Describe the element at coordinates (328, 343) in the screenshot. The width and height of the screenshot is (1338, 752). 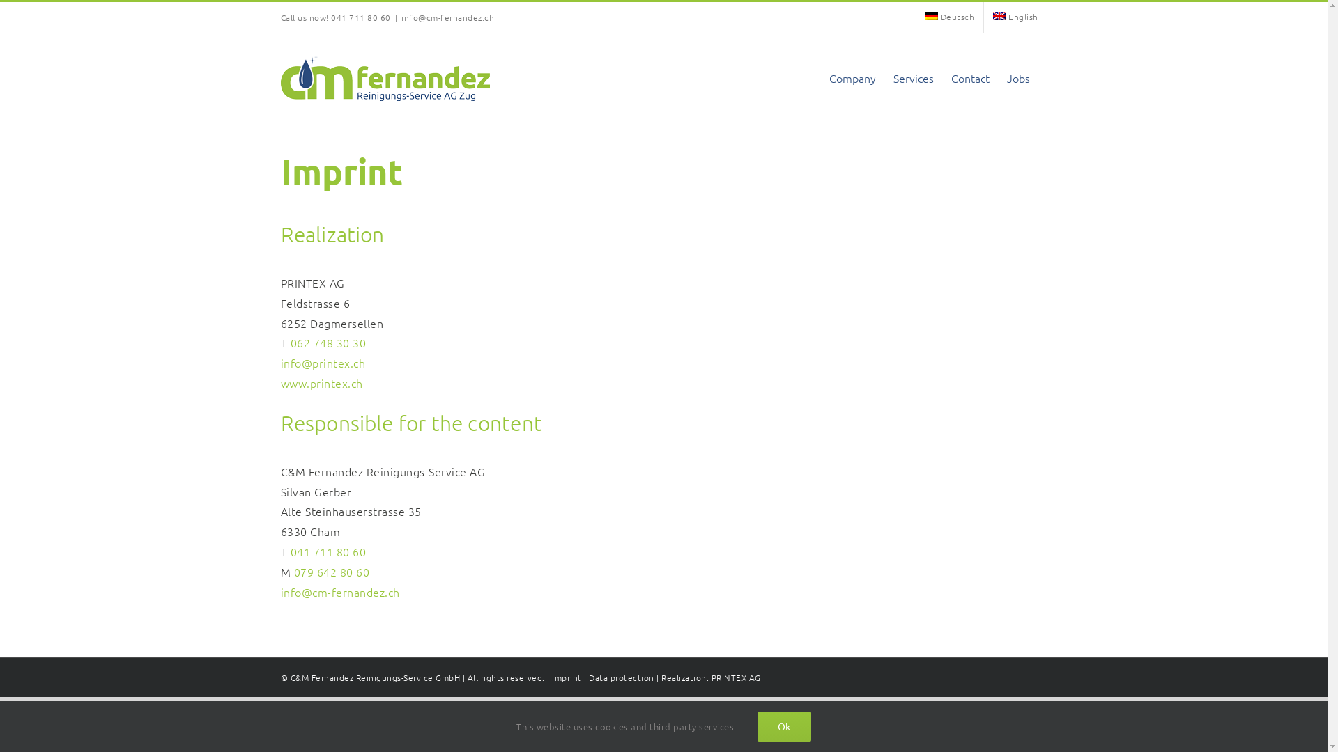
I see `062 748 30 30` at that location.